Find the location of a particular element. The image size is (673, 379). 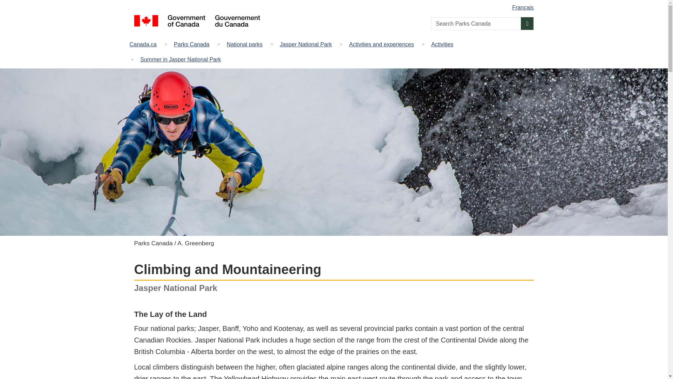

Canada.ca is located at coordinates (145, 44).